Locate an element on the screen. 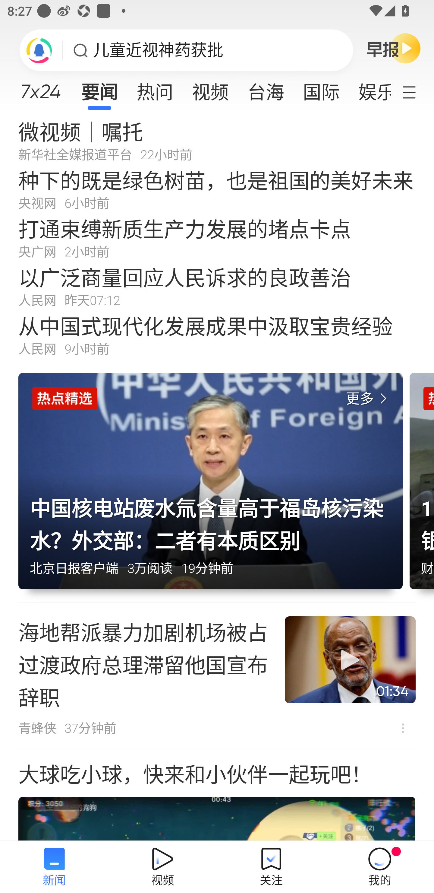 The image size is (434, 893). 热问 is located at coordinates (155, 89).